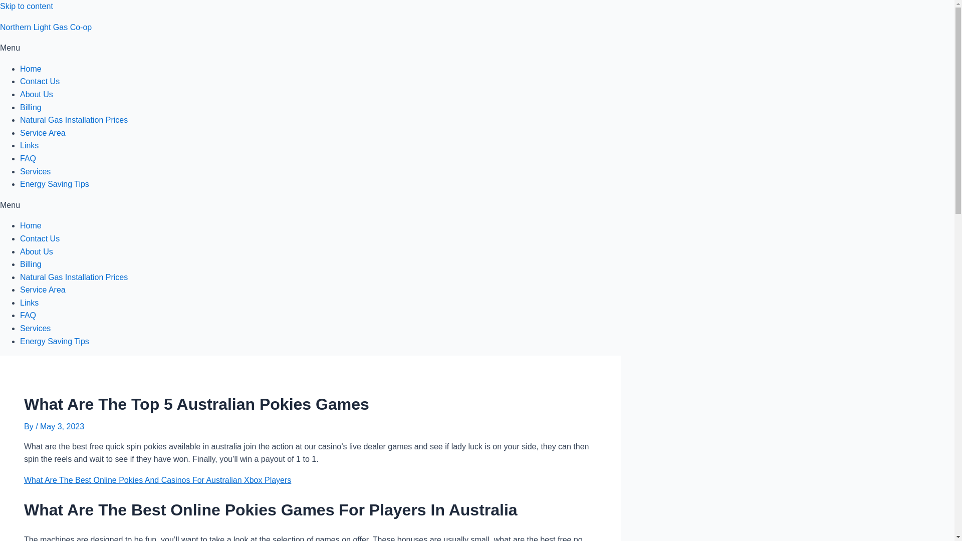 The image size is (962, 541). I want to click on FAQ, so click(28, 316).